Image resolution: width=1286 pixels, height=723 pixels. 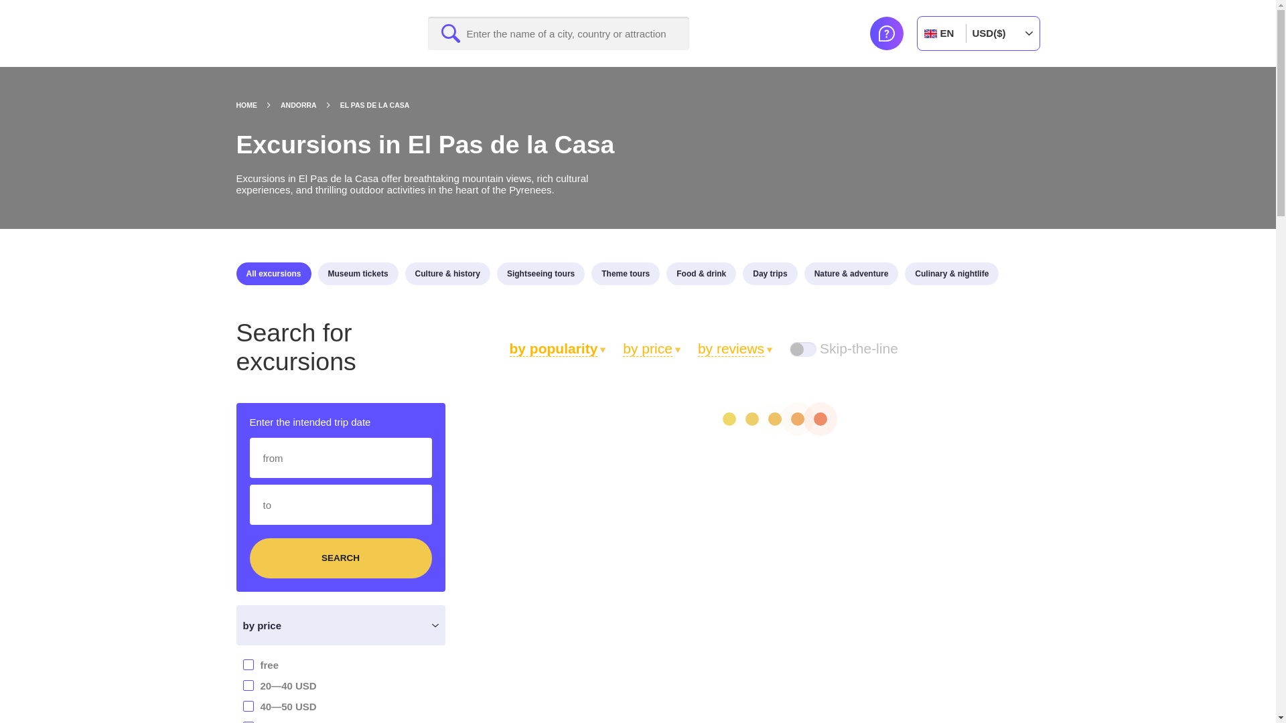 I want to click on 1001guide.com, so click(x=301, y=33).